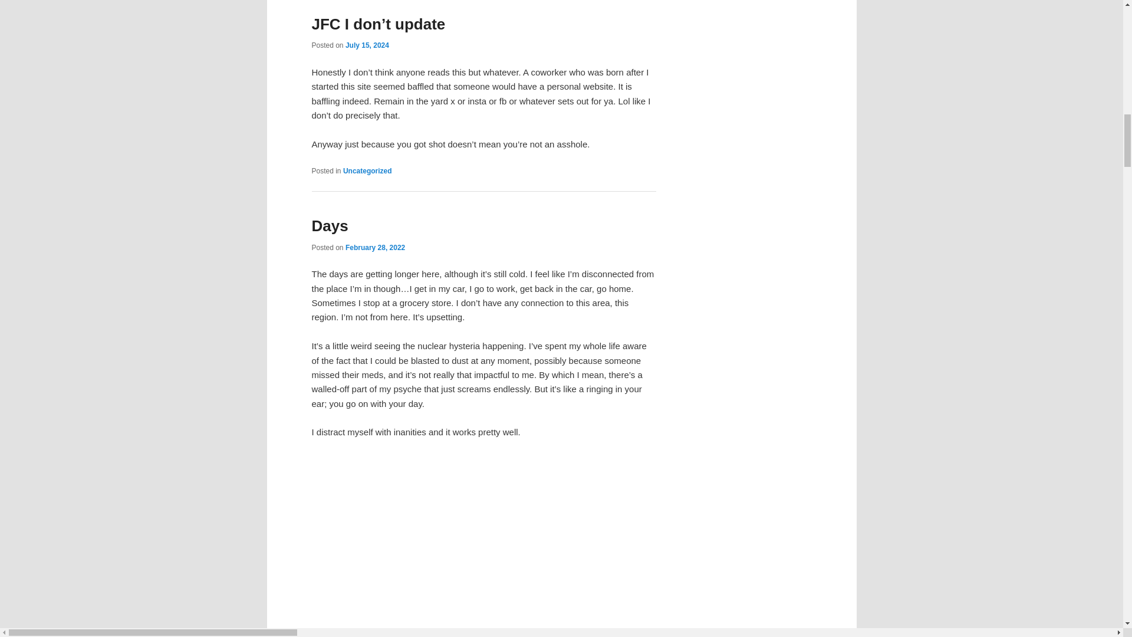  I want to click on Uncategorized, so click(367, 171).